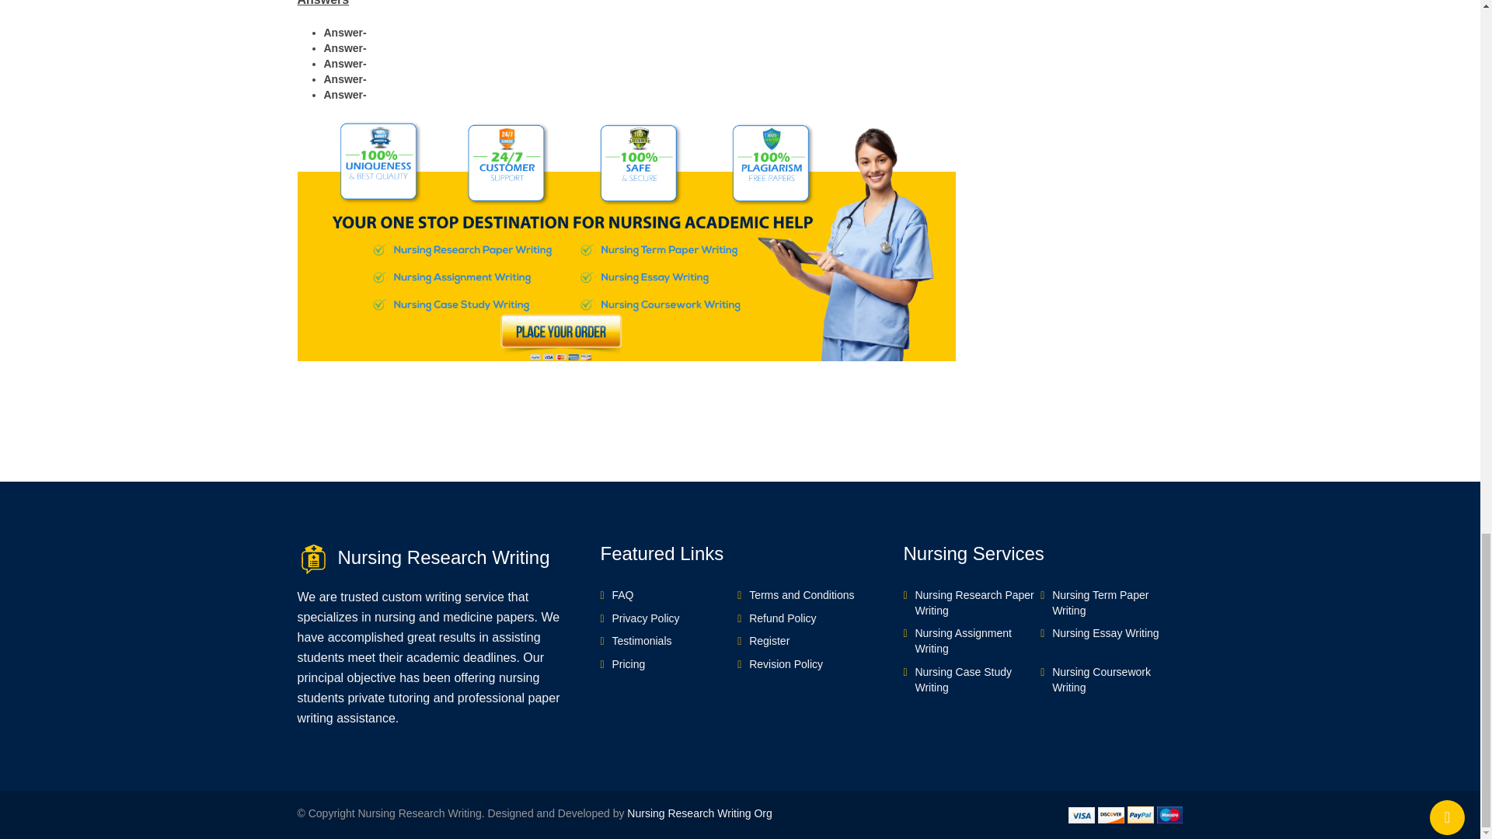  I want to click on Refund Policy, so click(782, 618).